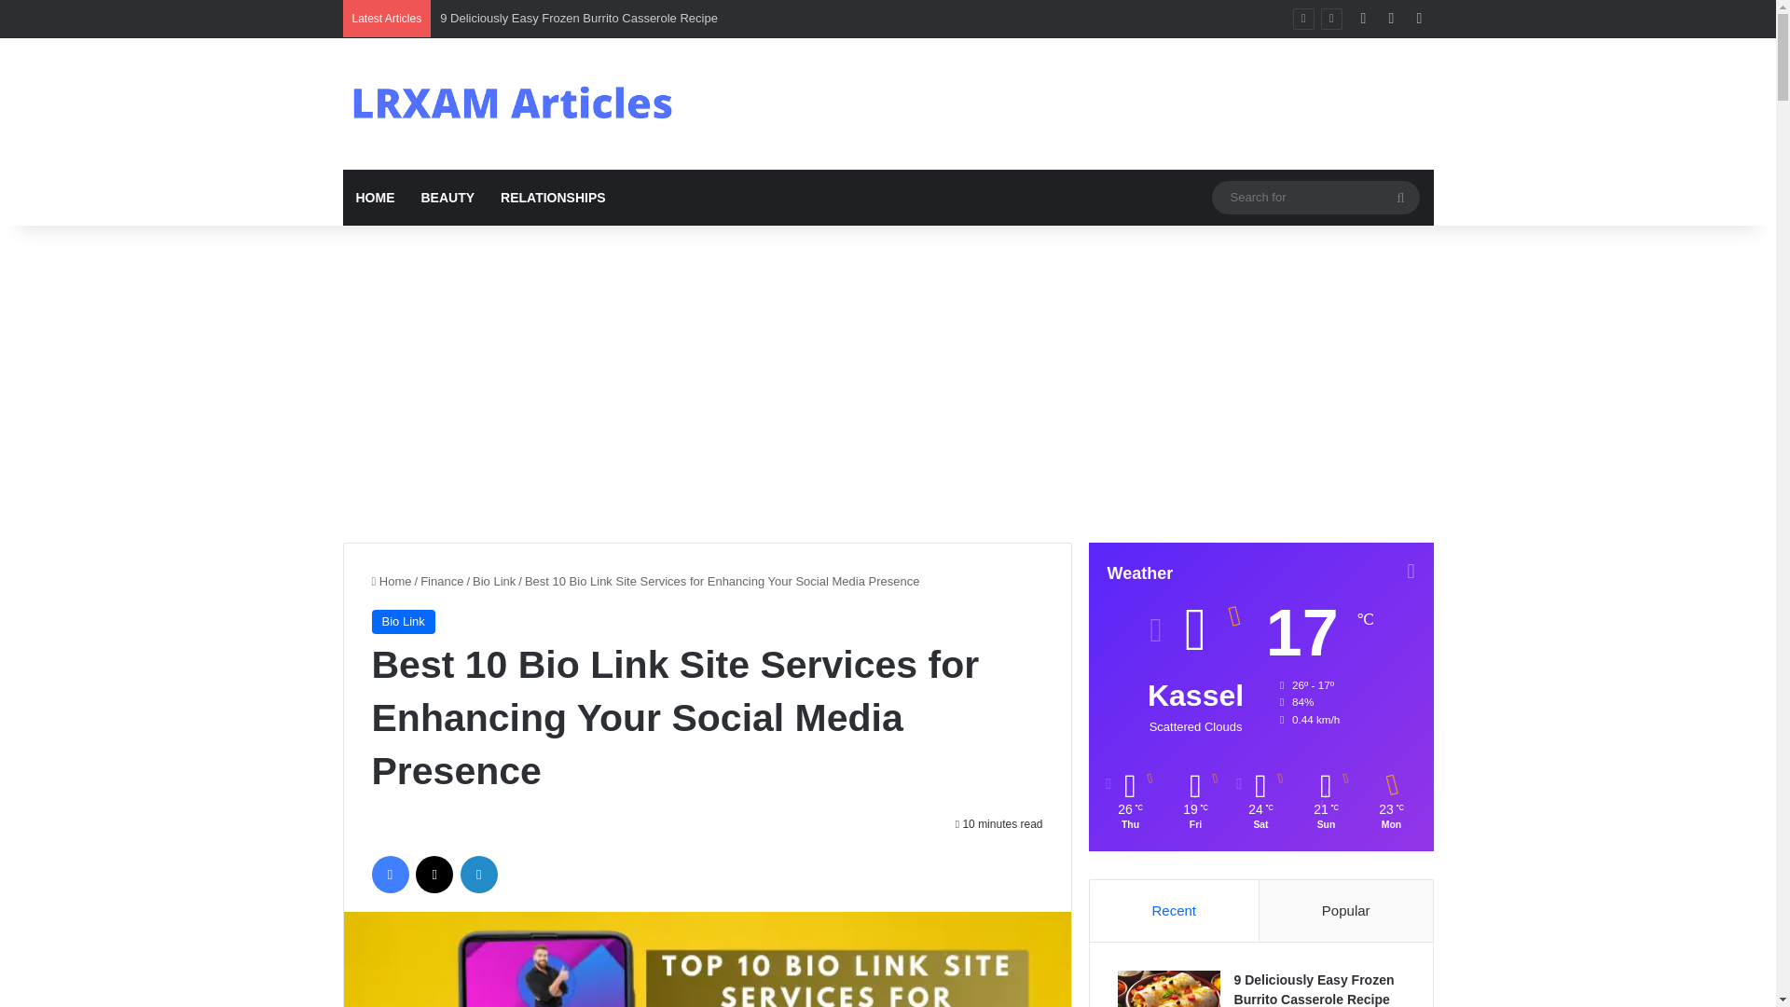 The width and height of the screenshot is (1790, 1007). What do you see at coordinates (403, 622) in the screenshot?
I see `Bio Link` at bounding box center [403, 622].